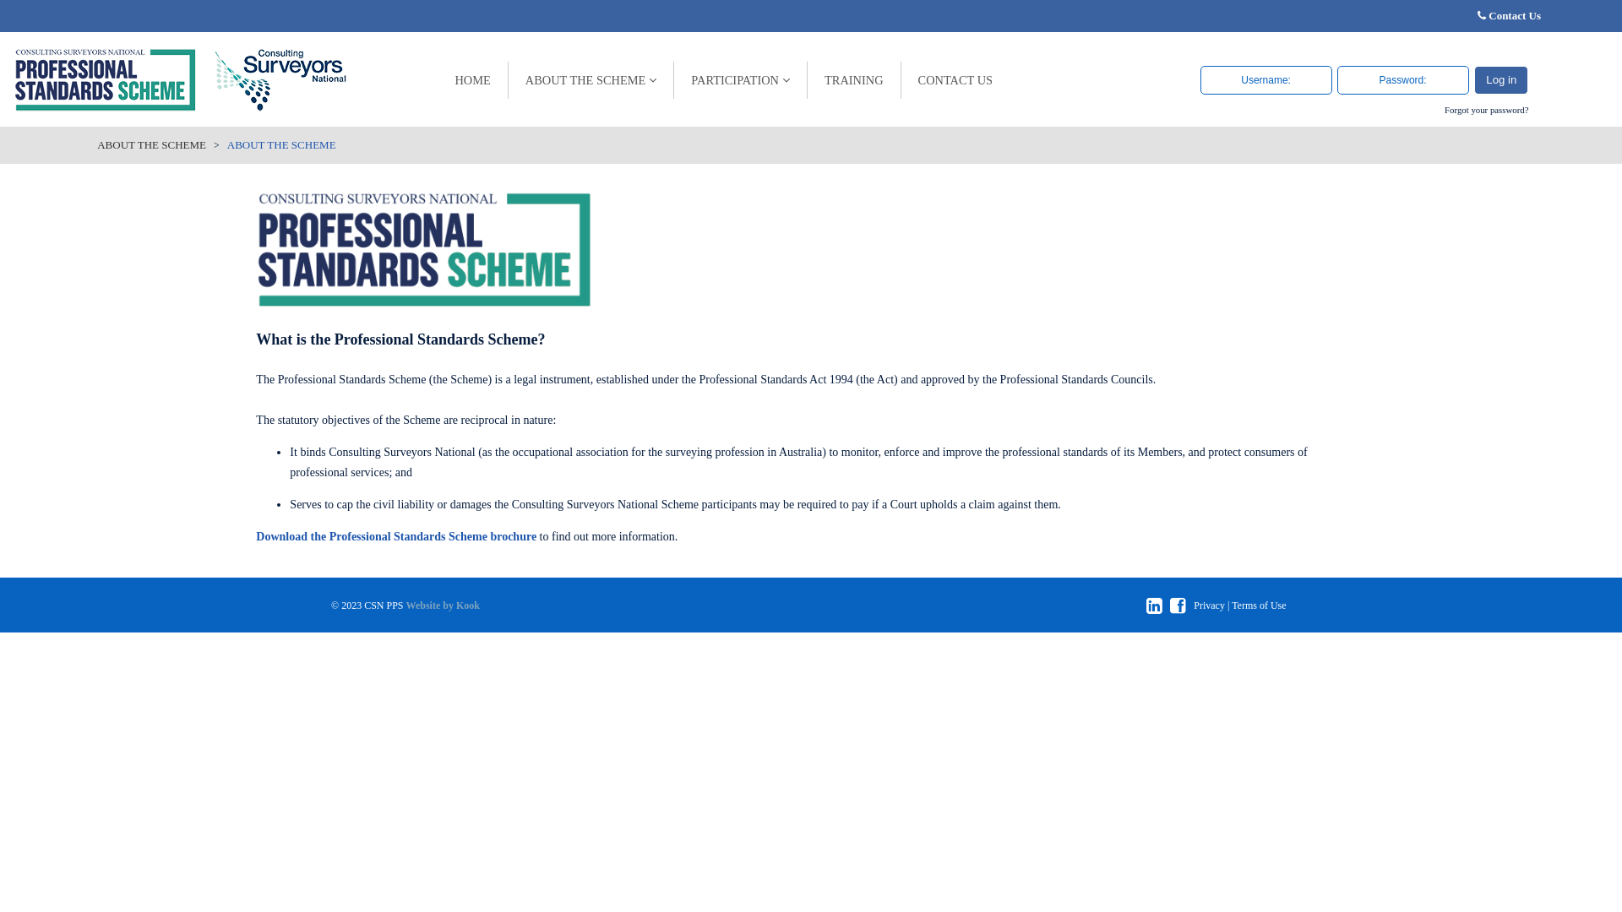 This screenshot has height=912, width=1622. I want to click on PARTICIPATION, so click(741, 80).